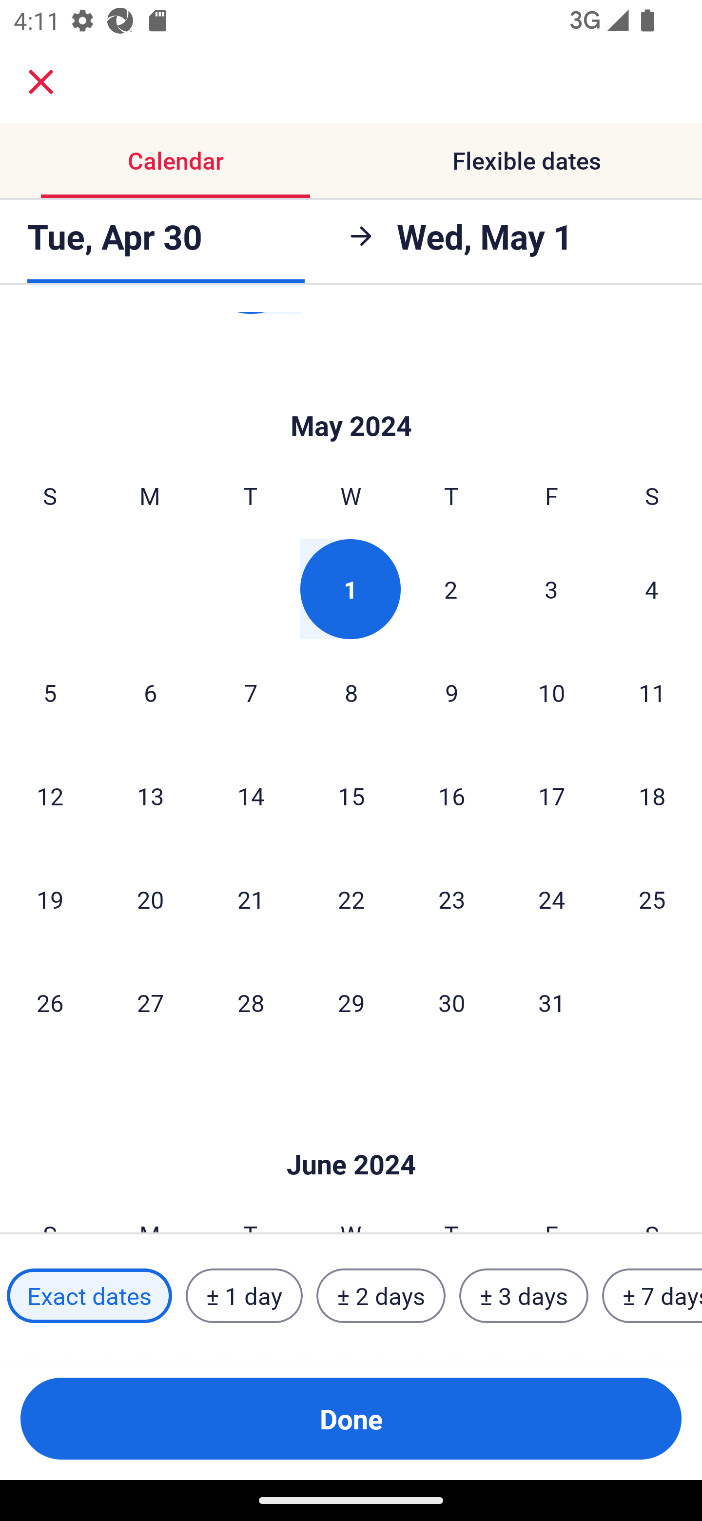 This screenshot has width=702, height=1521. I want to click on 9 Thursday, May 9, 2024, so click(451, 692).